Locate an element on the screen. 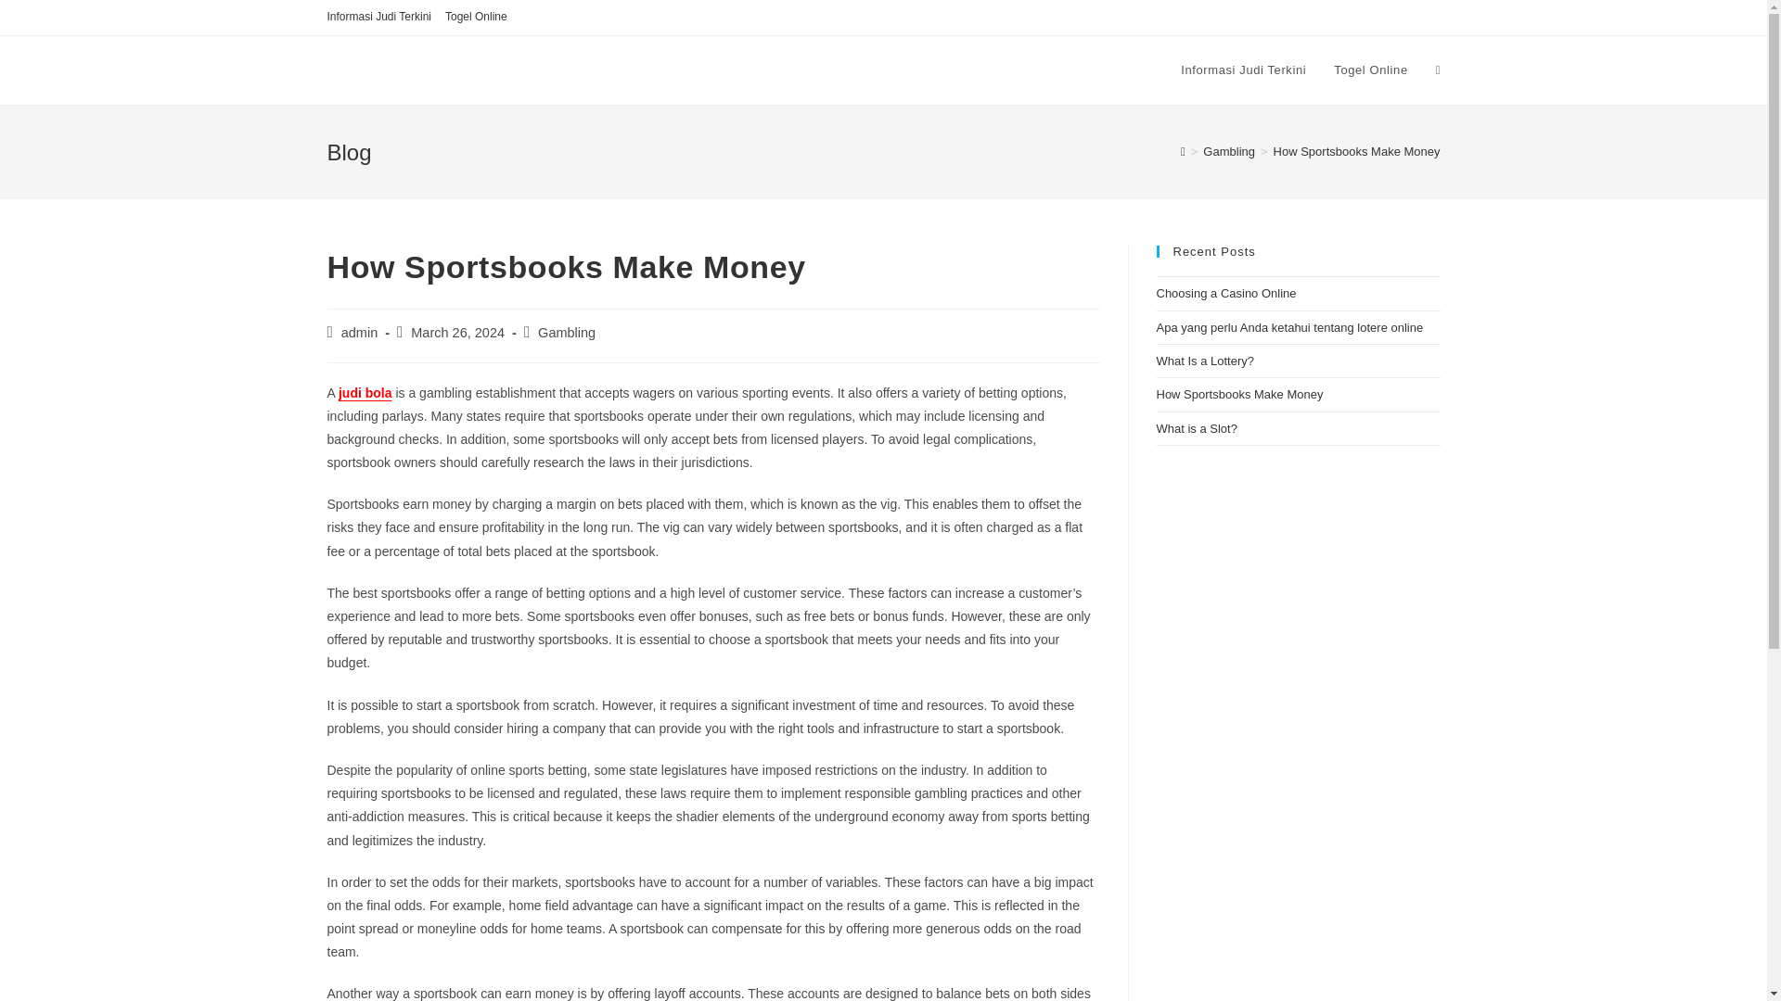  Togel Online is located at coordinates (1370, 70).